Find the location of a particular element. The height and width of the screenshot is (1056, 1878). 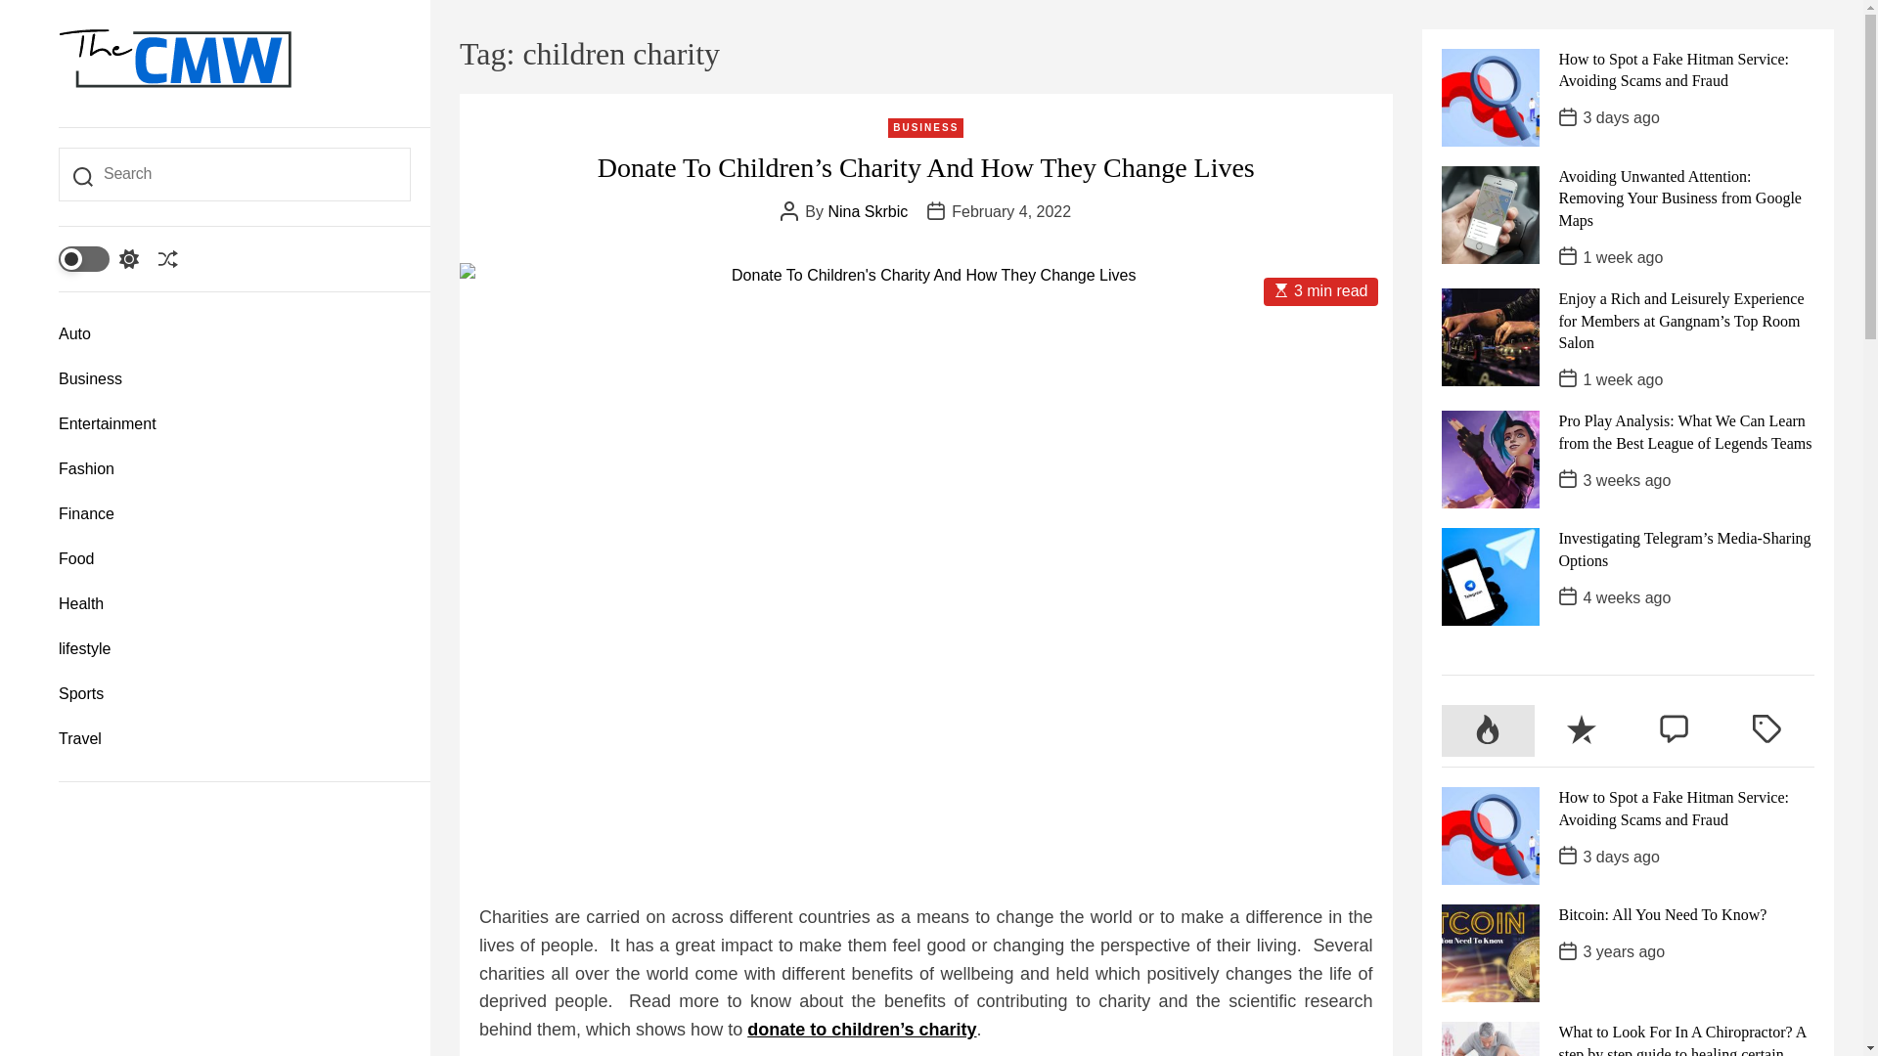

Recent is located at coordinates (1581, 731).